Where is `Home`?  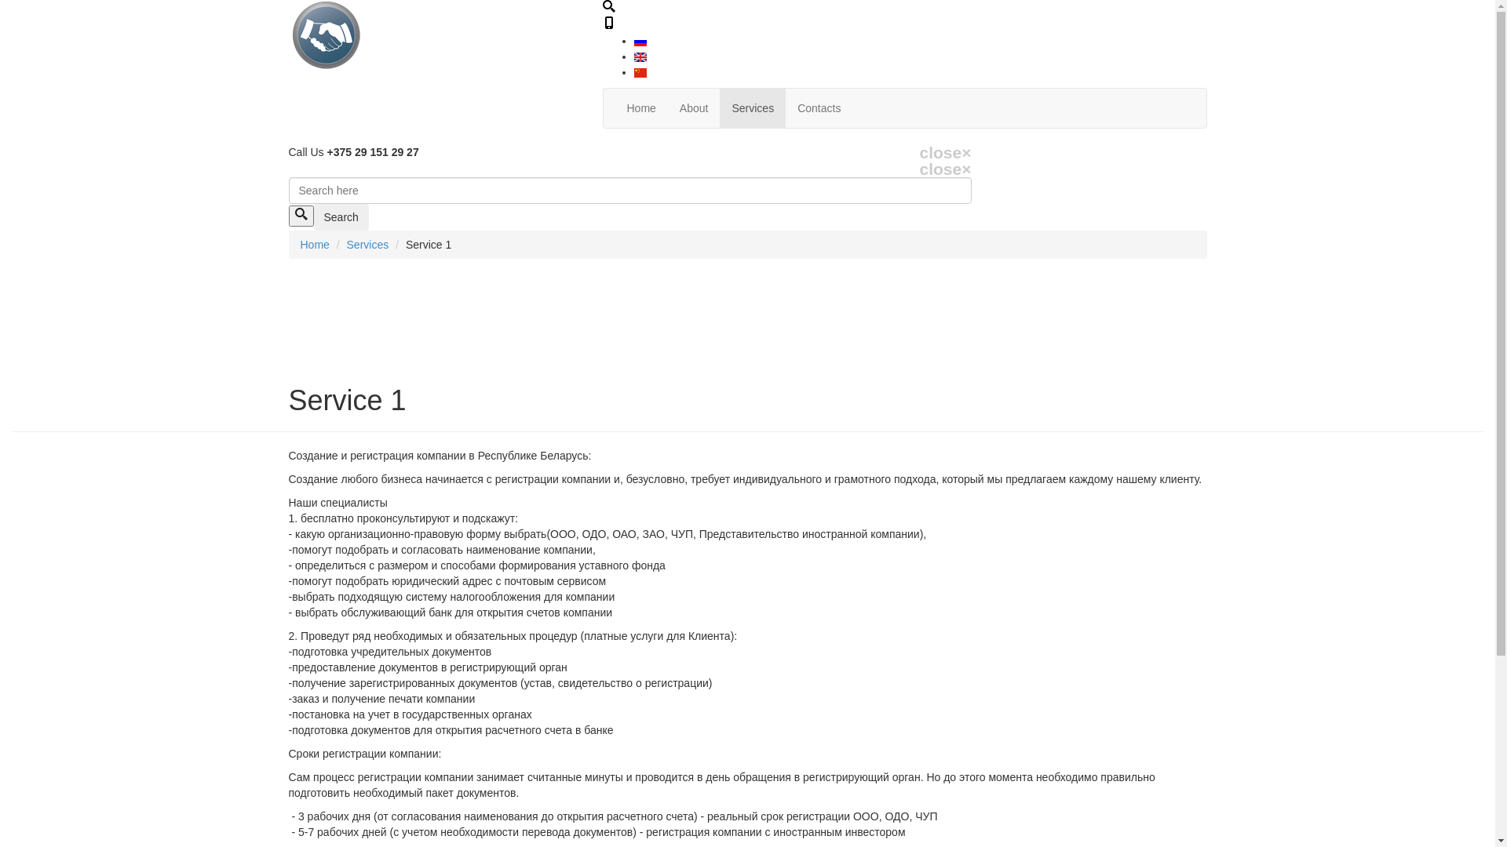 Home is located at coordinates (314, 245).